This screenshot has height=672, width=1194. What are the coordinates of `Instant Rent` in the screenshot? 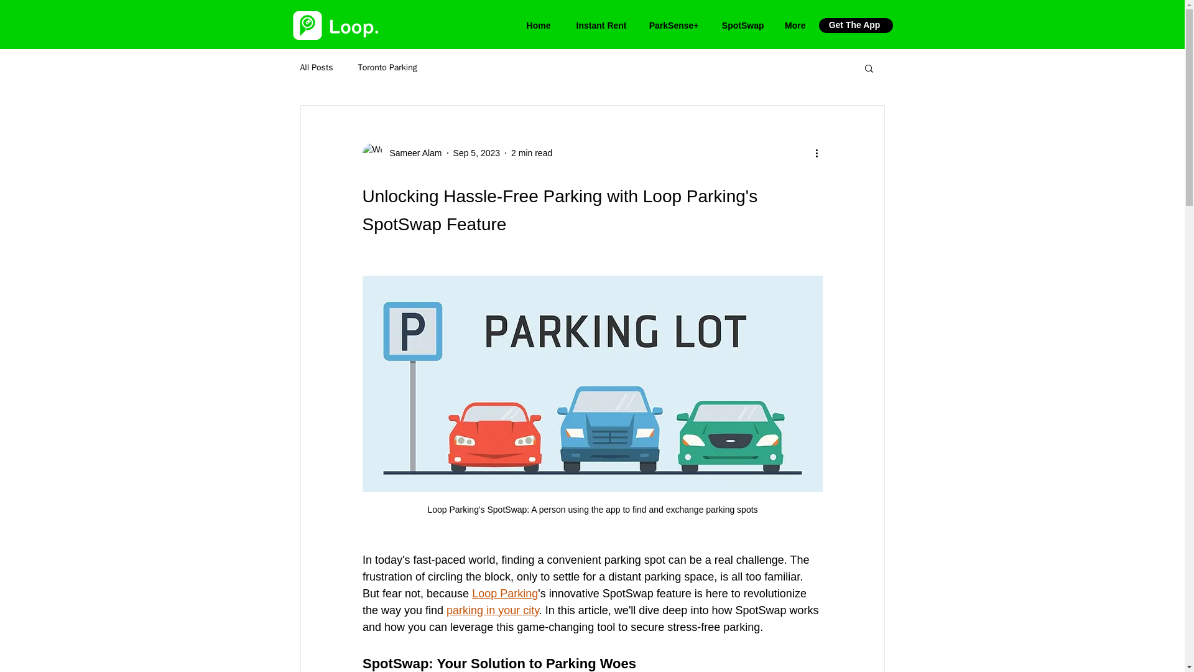 It's located at (597, 25).